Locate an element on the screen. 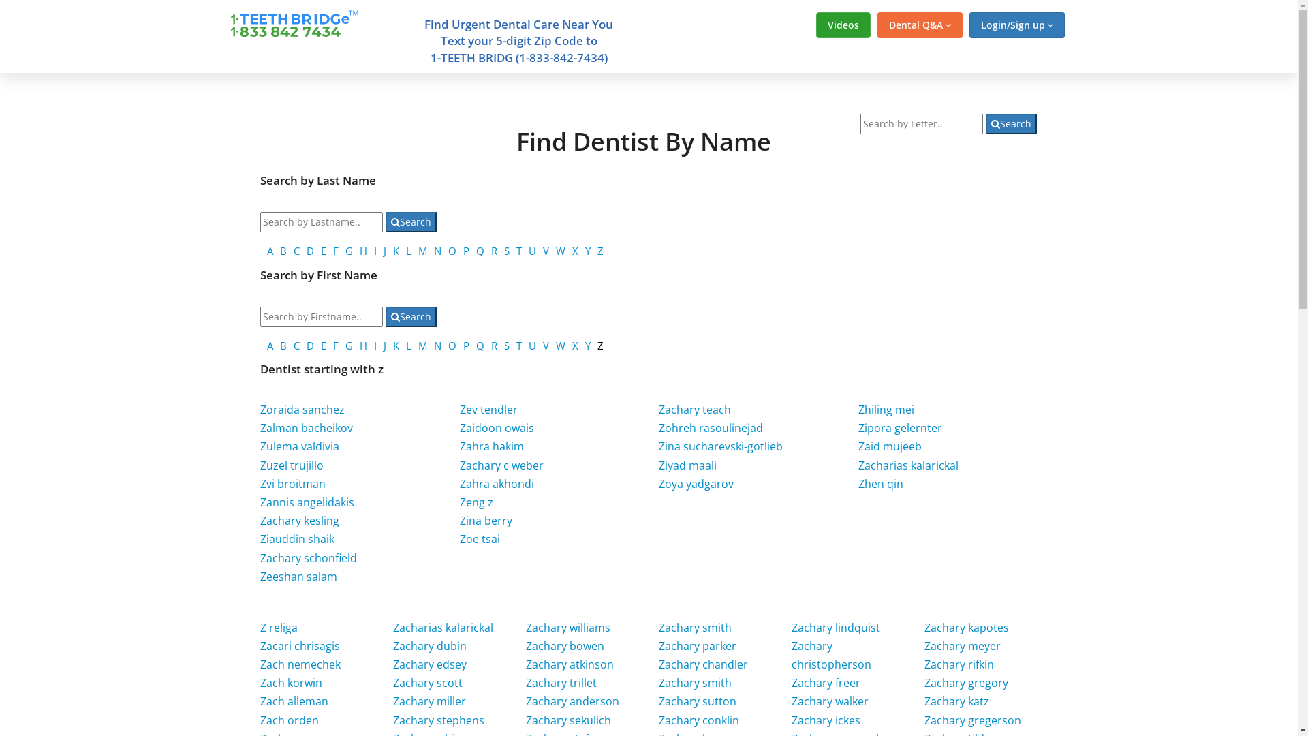 Image resolution: width=1308 pixels, height=736 pixels. L is located at coordinates (409, 346).